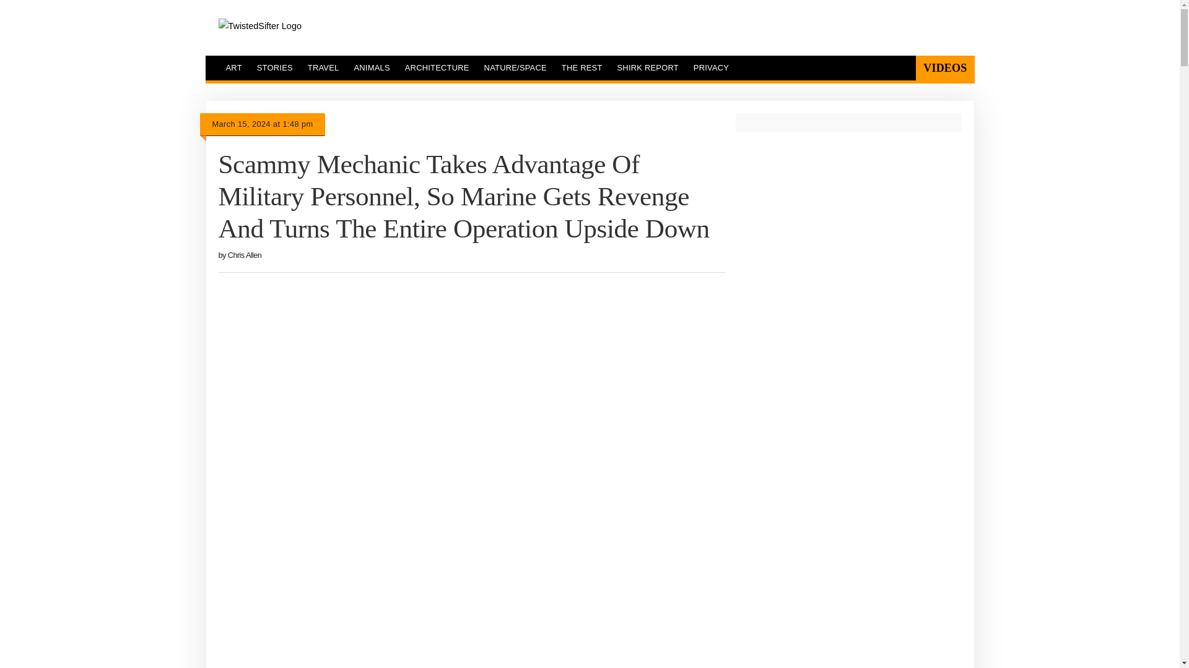  Describe the element at coordinates (648, 67) in the screenshot. I see `SHIRK REPORT` at that location.